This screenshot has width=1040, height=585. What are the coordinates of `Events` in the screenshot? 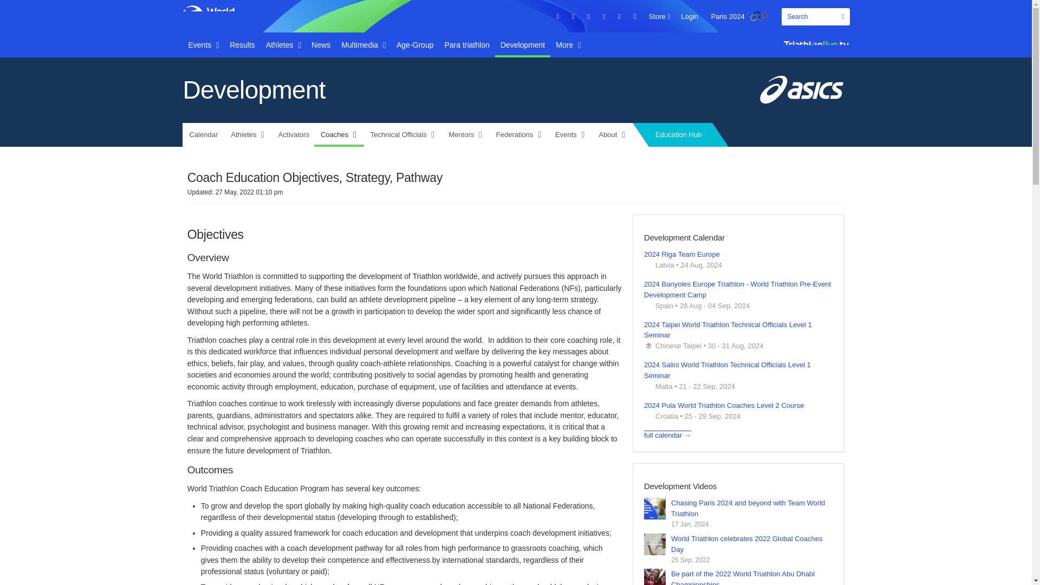 It's located at (204, 44).